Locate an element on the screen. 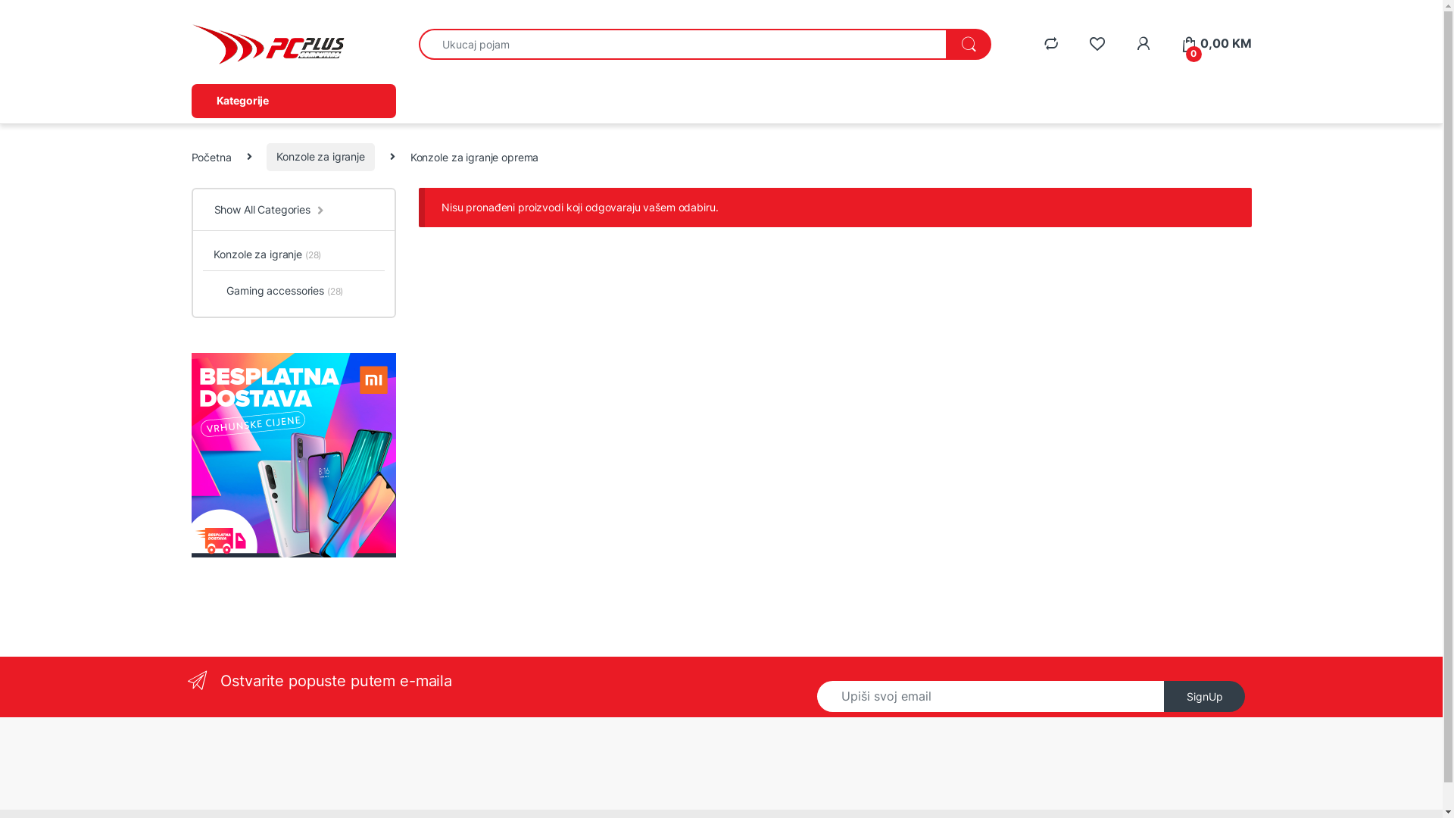 This screenshot has height=818, width=1454. Konzole za igranje (28) is located at coordinates (262, 256).